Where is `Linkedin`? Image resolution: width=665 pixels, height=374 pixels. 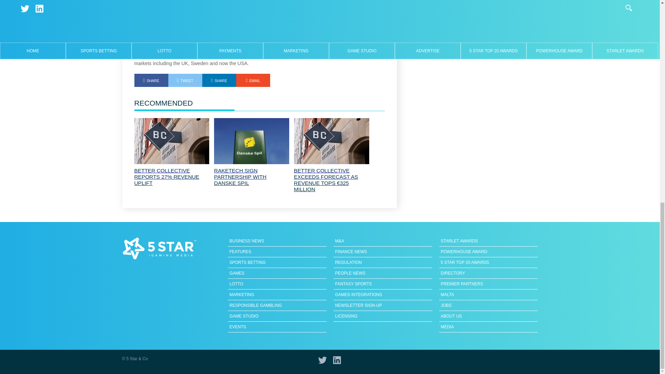 Linkedin is located at coordinates (219, 80).